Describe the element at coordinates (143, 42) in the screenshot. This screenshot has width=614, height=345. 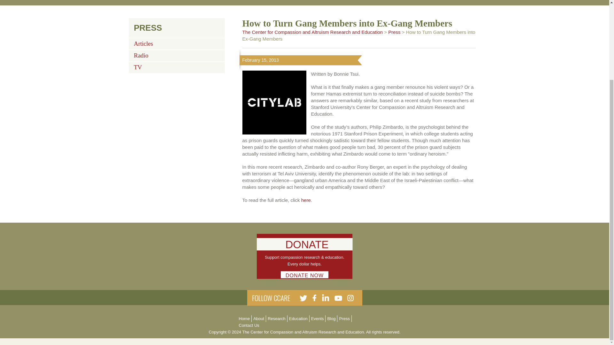
I see `Articles` at that location.